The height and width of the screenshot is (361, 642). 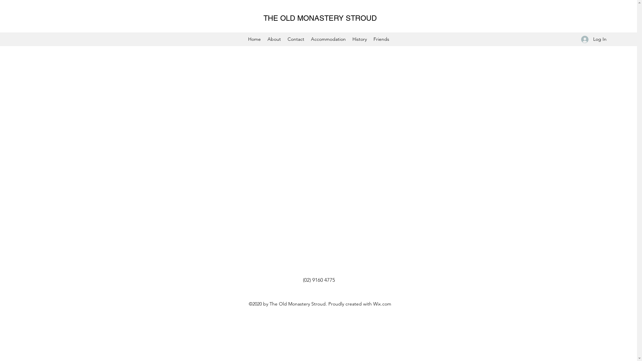 What do you see at coordinates (274, 39) in the screenshot?
I see `About` at bounding box center [274, 39].